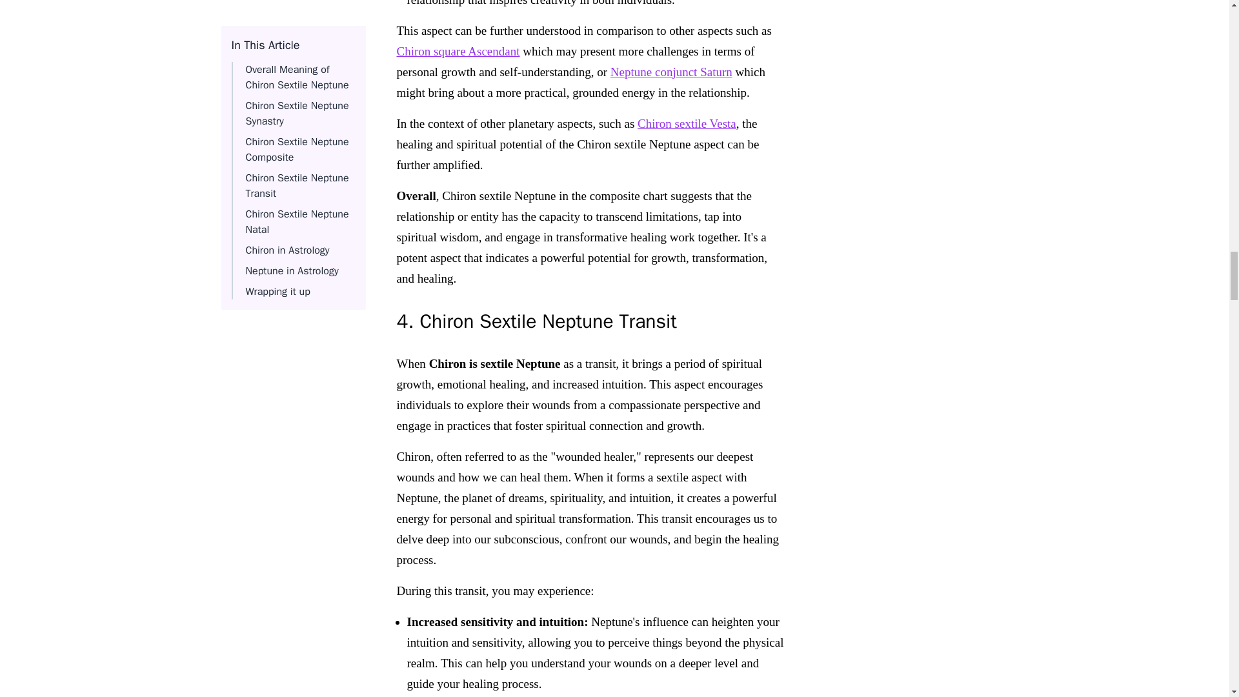  I want to click on Neptune conjunct Saturn, so click(671, 71).